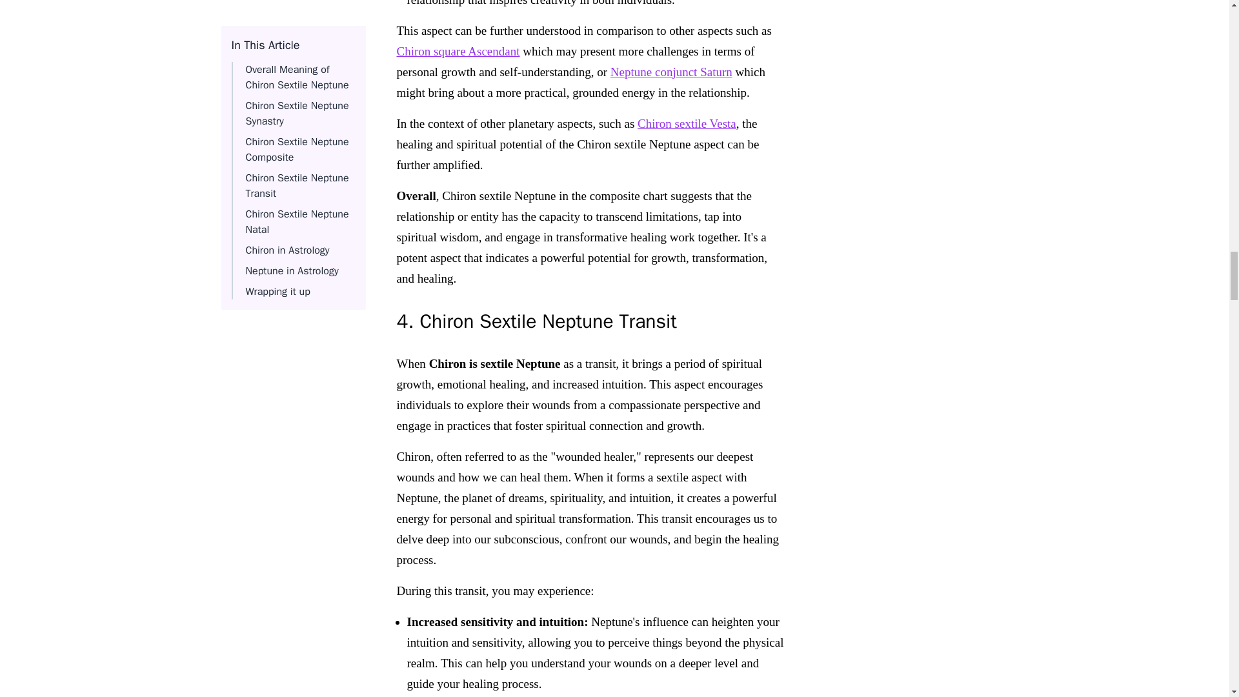  I want to click on Neptune conjunct Saturn, so click(671, 71).